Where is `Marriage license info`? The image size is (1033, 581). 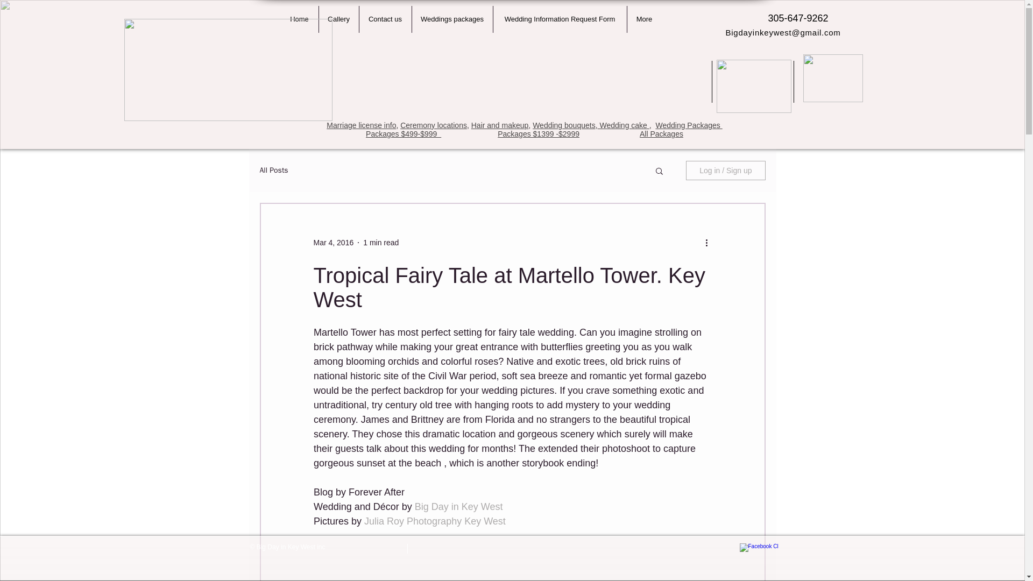
Marriage license info is located at coordinates (360, 125).